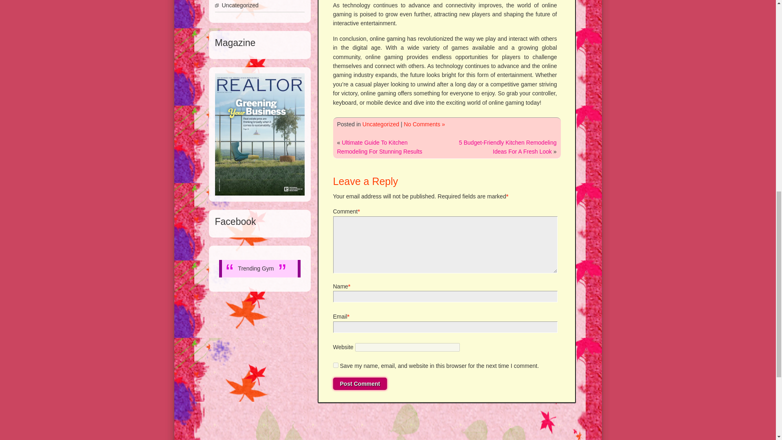 The width and height of the screenshot is (782, 440). Describe the element at coordinates (380, 147) in the screenshot. I see `Ultimate Guide To Kitchen Remodeling For Stunning Results` at that location.